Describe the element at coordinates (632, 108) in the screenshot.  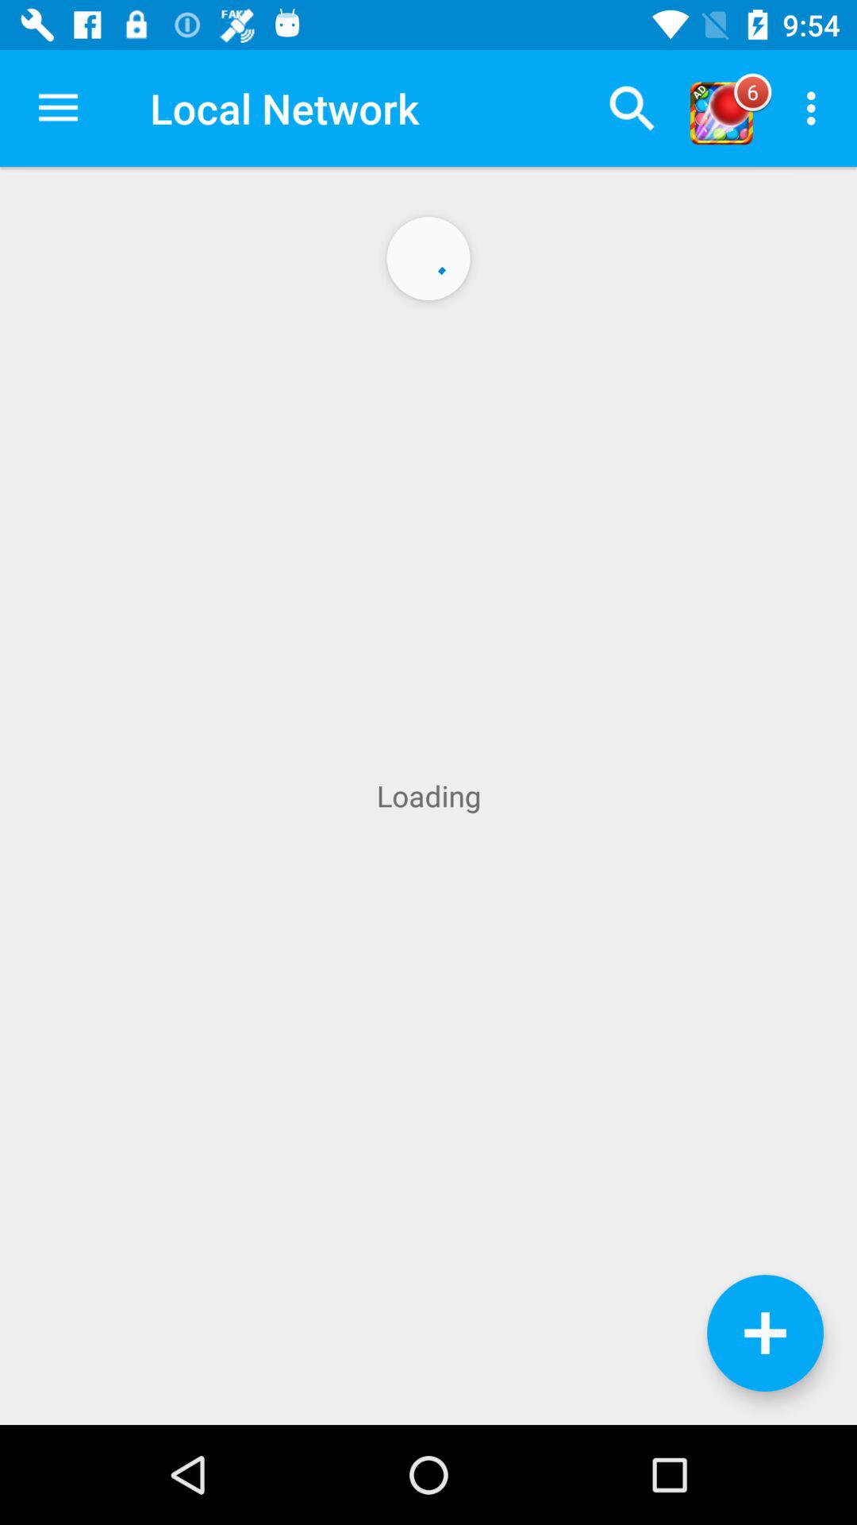
I see `click the icon above loading item` at that location.